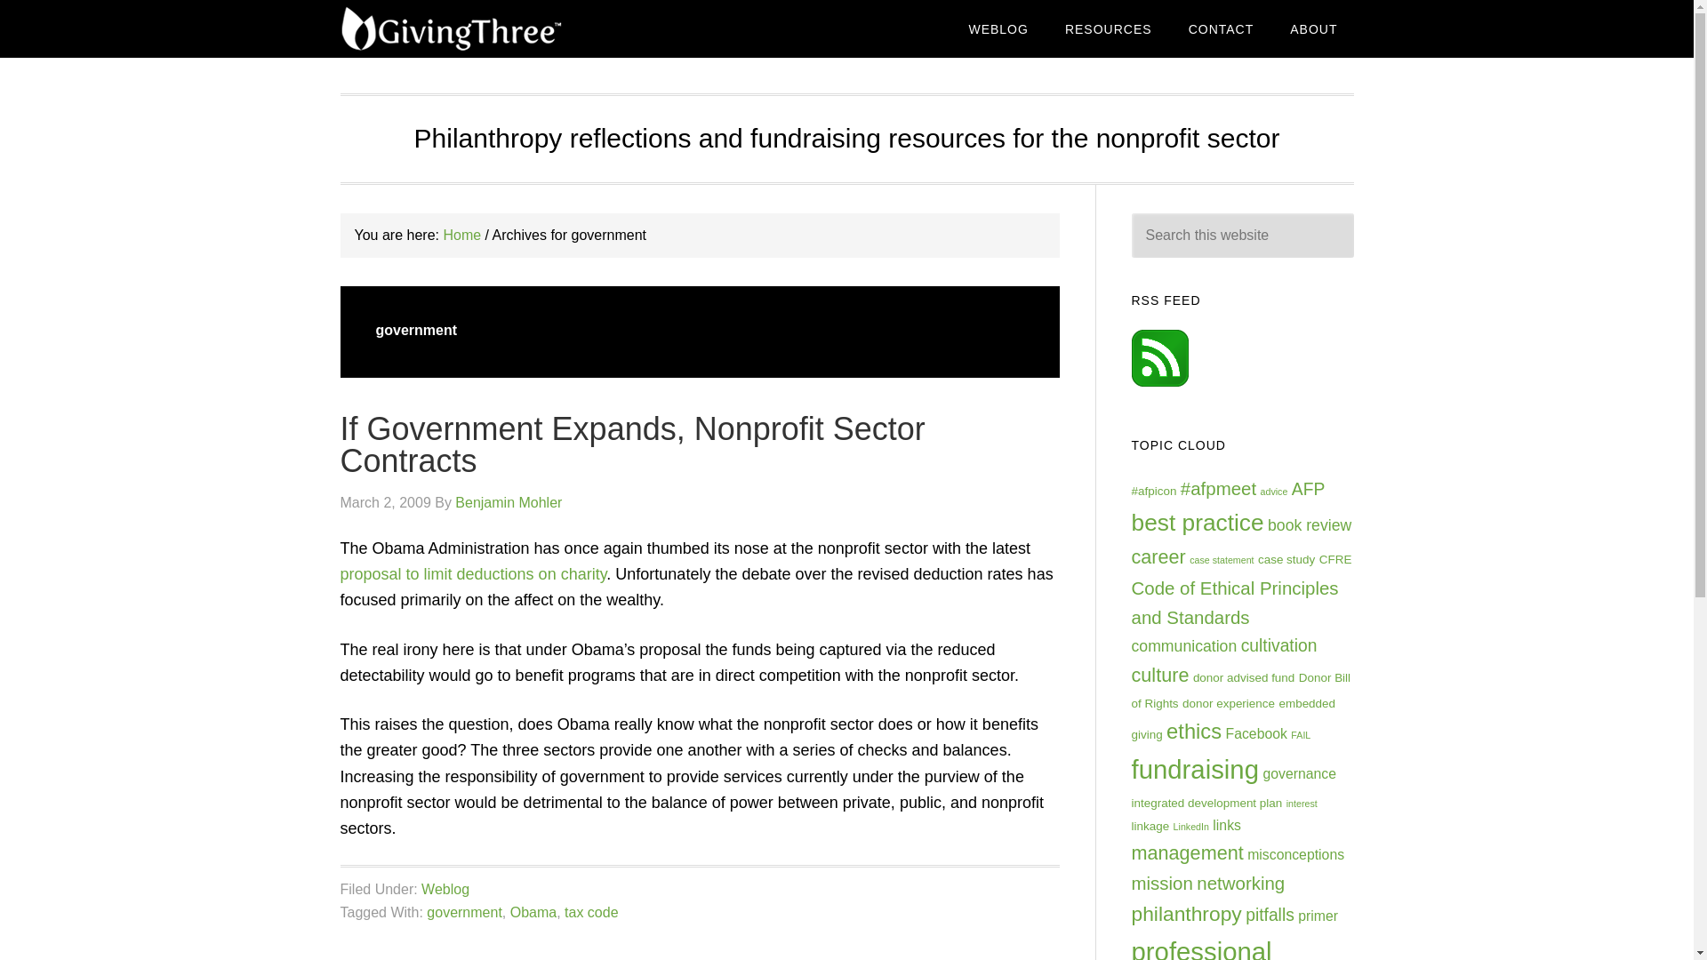 Image resolution: width=1707 pixels, height=960 pixels. I want to click on Benjamin Mohler, so click(509, 502).